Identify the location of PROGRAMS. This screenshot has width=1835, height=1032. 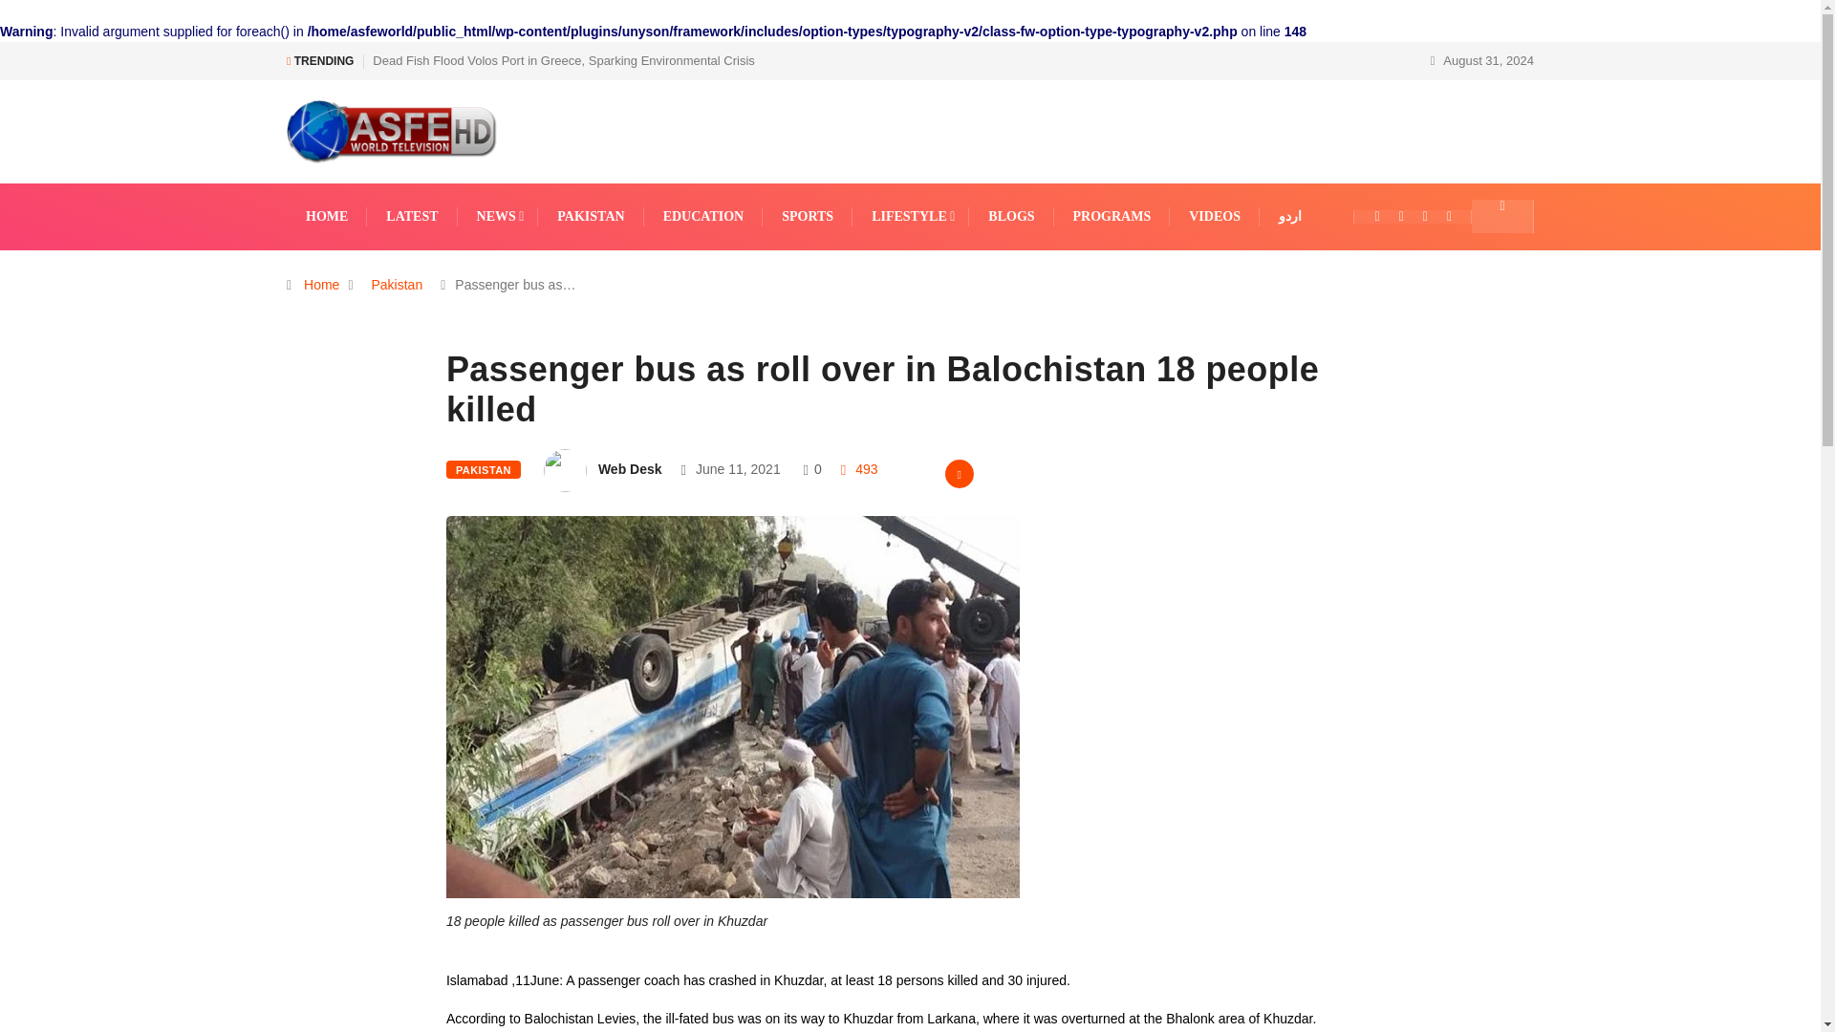
(1112, 217).